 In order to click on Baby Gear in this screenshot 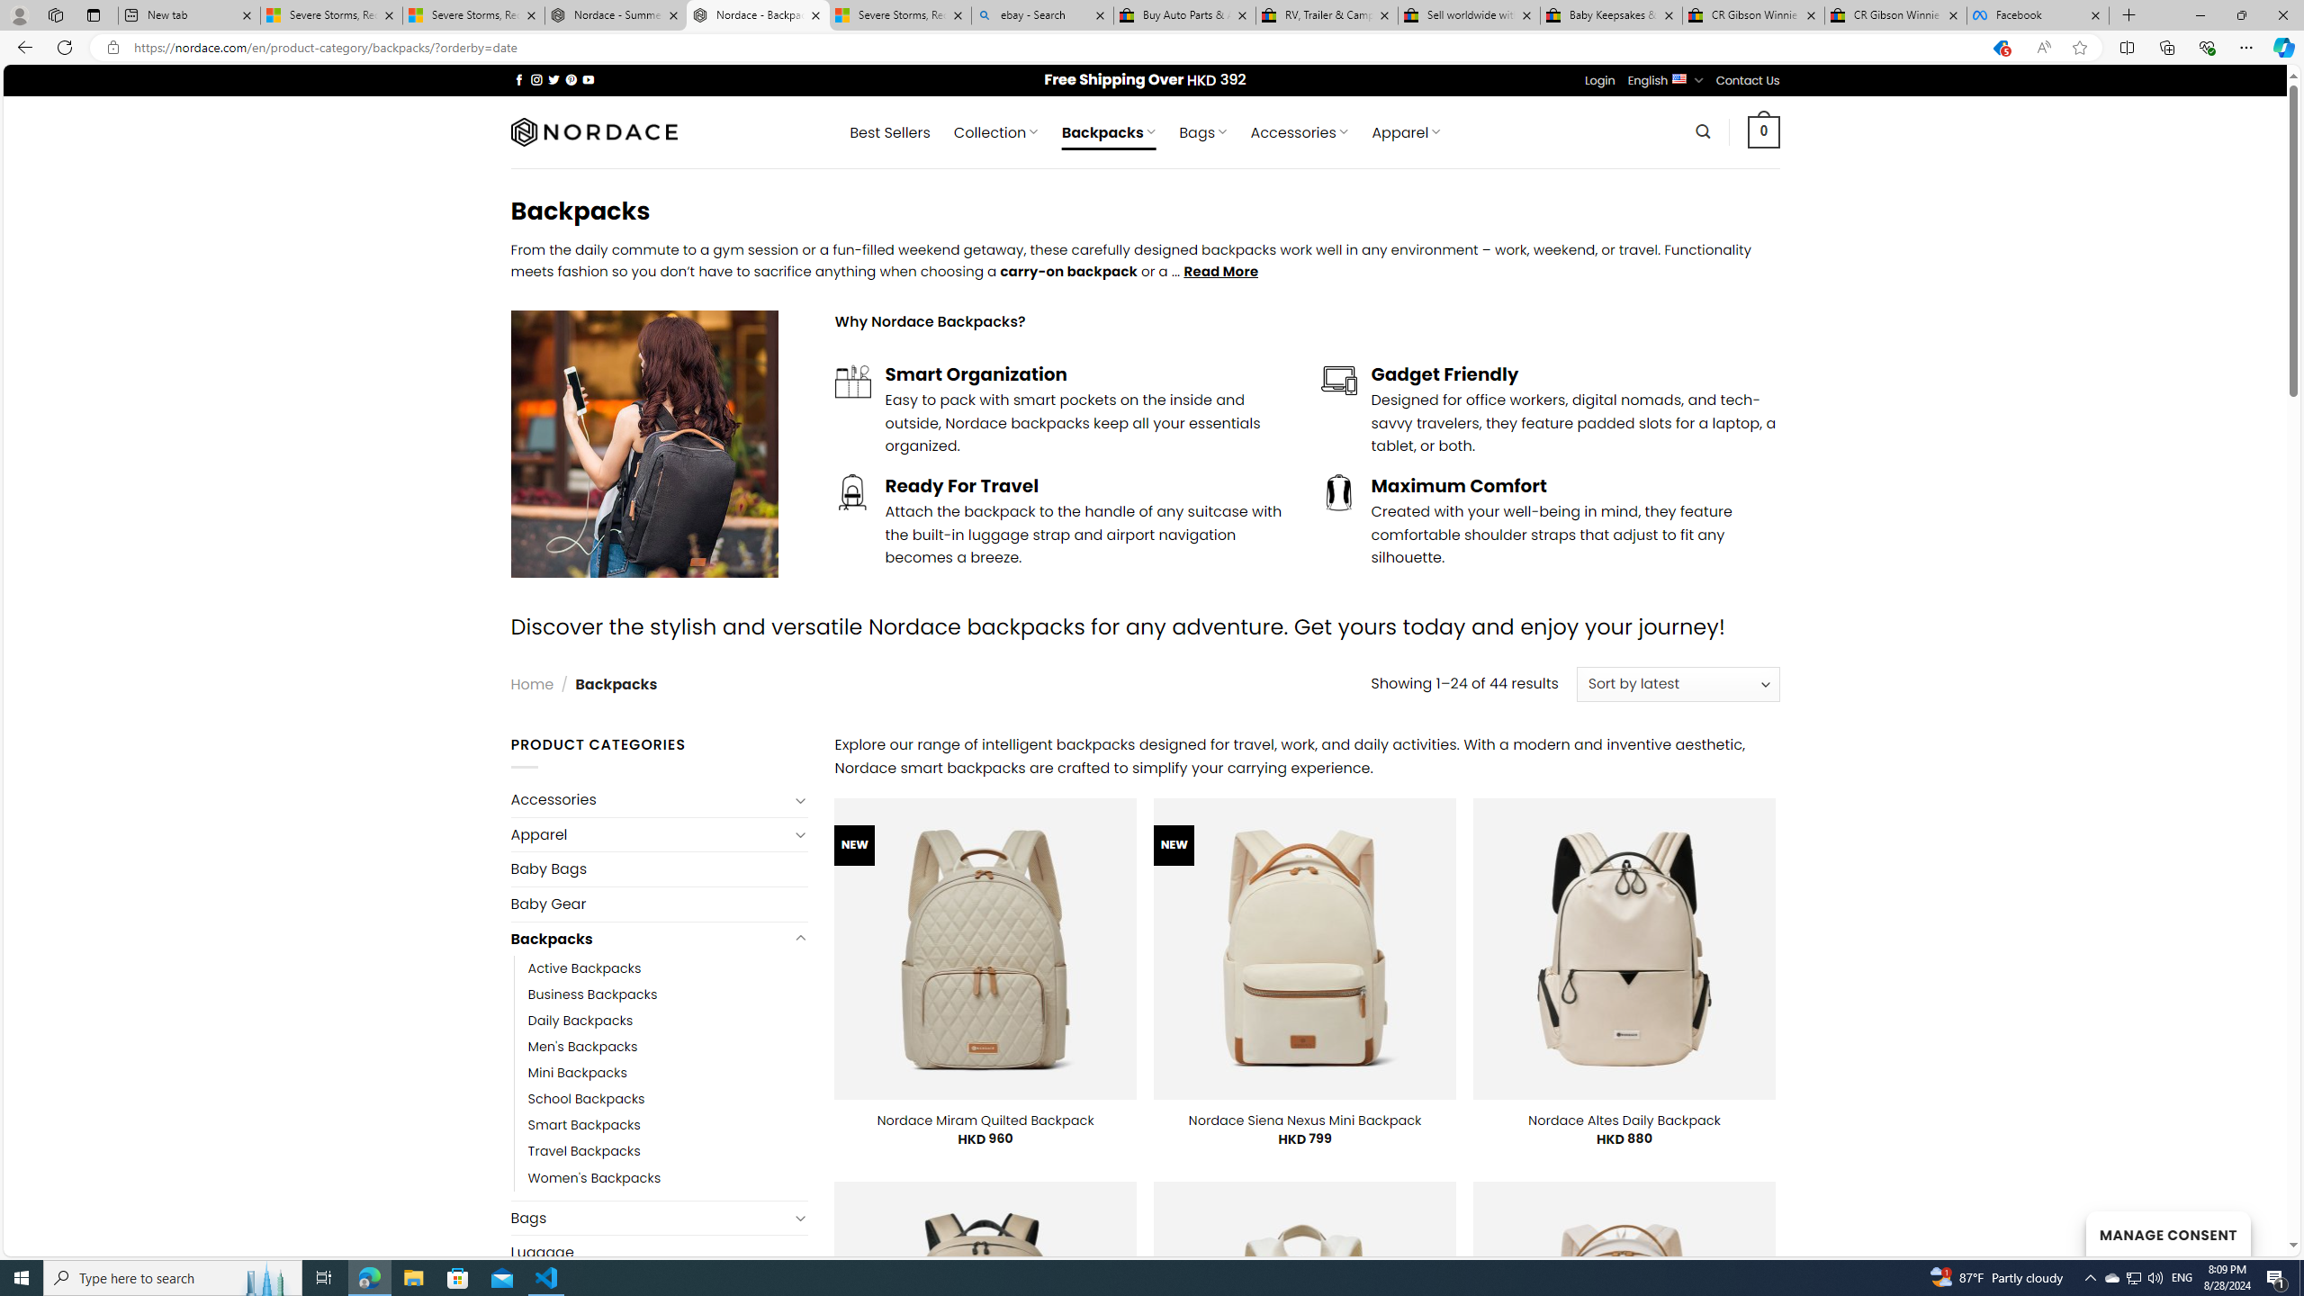, I will do `click(659, 904)`.